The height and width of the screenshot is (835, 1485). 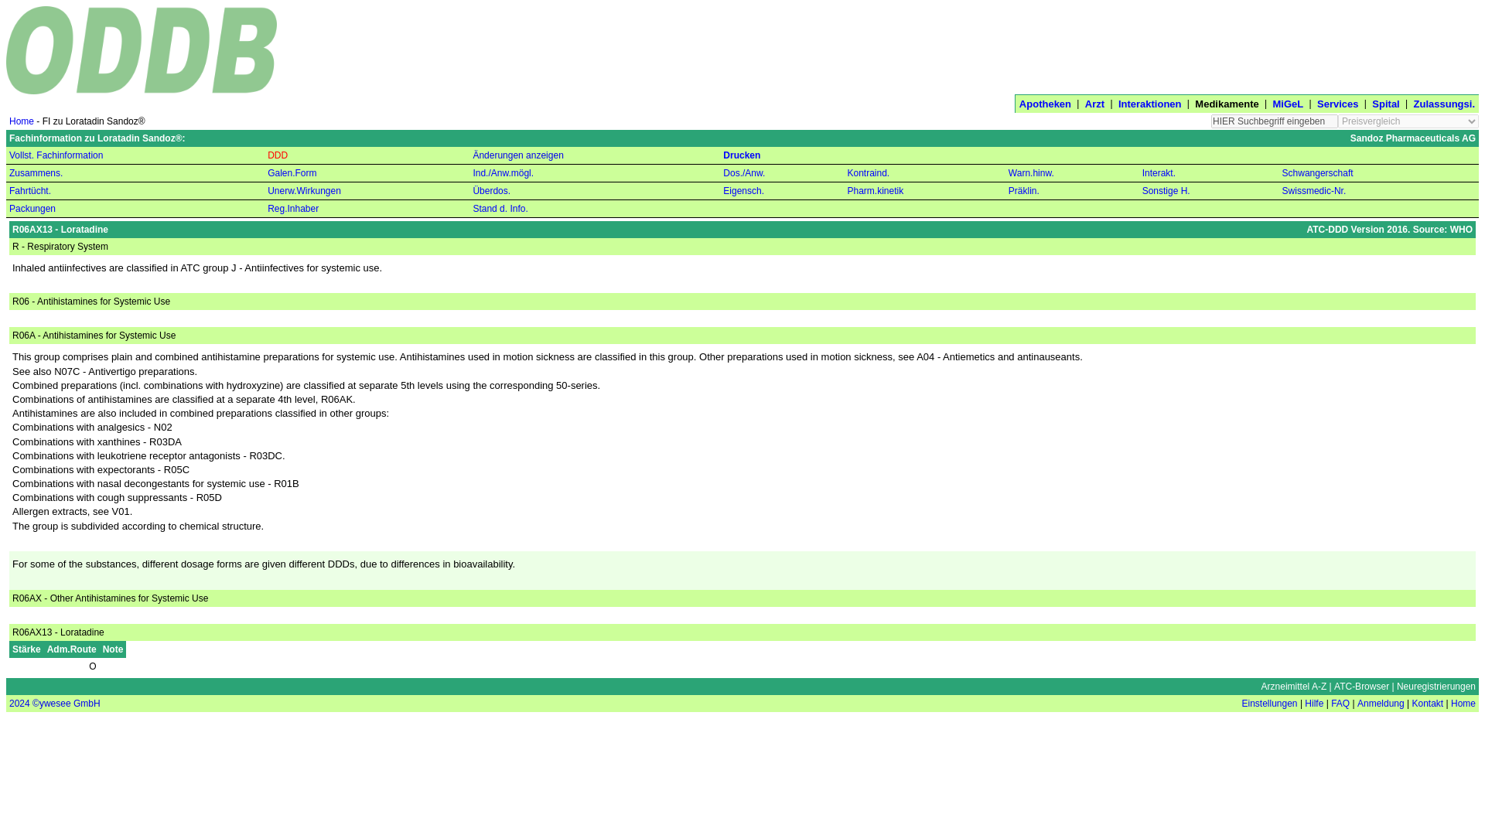 What do you see at coordinates (291, 173) in the screenshot?
I see `Galen.Form` at bounding box center [291, 173].